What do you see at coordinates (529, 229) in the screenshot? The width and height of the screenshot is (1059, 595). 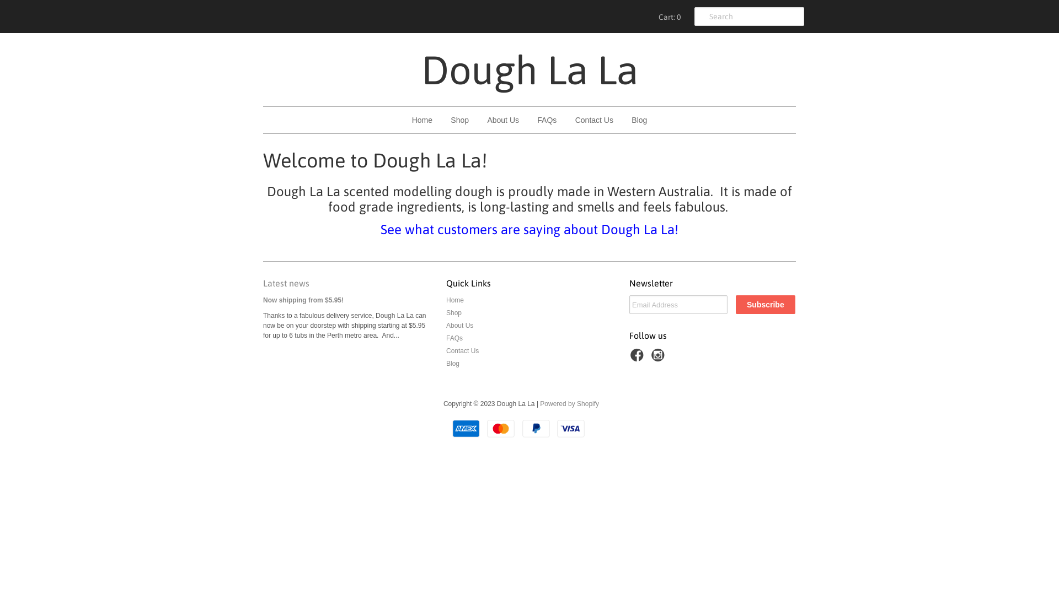 I see `See what customers are saying about Dough La La!` at bounding box center [529, 229].